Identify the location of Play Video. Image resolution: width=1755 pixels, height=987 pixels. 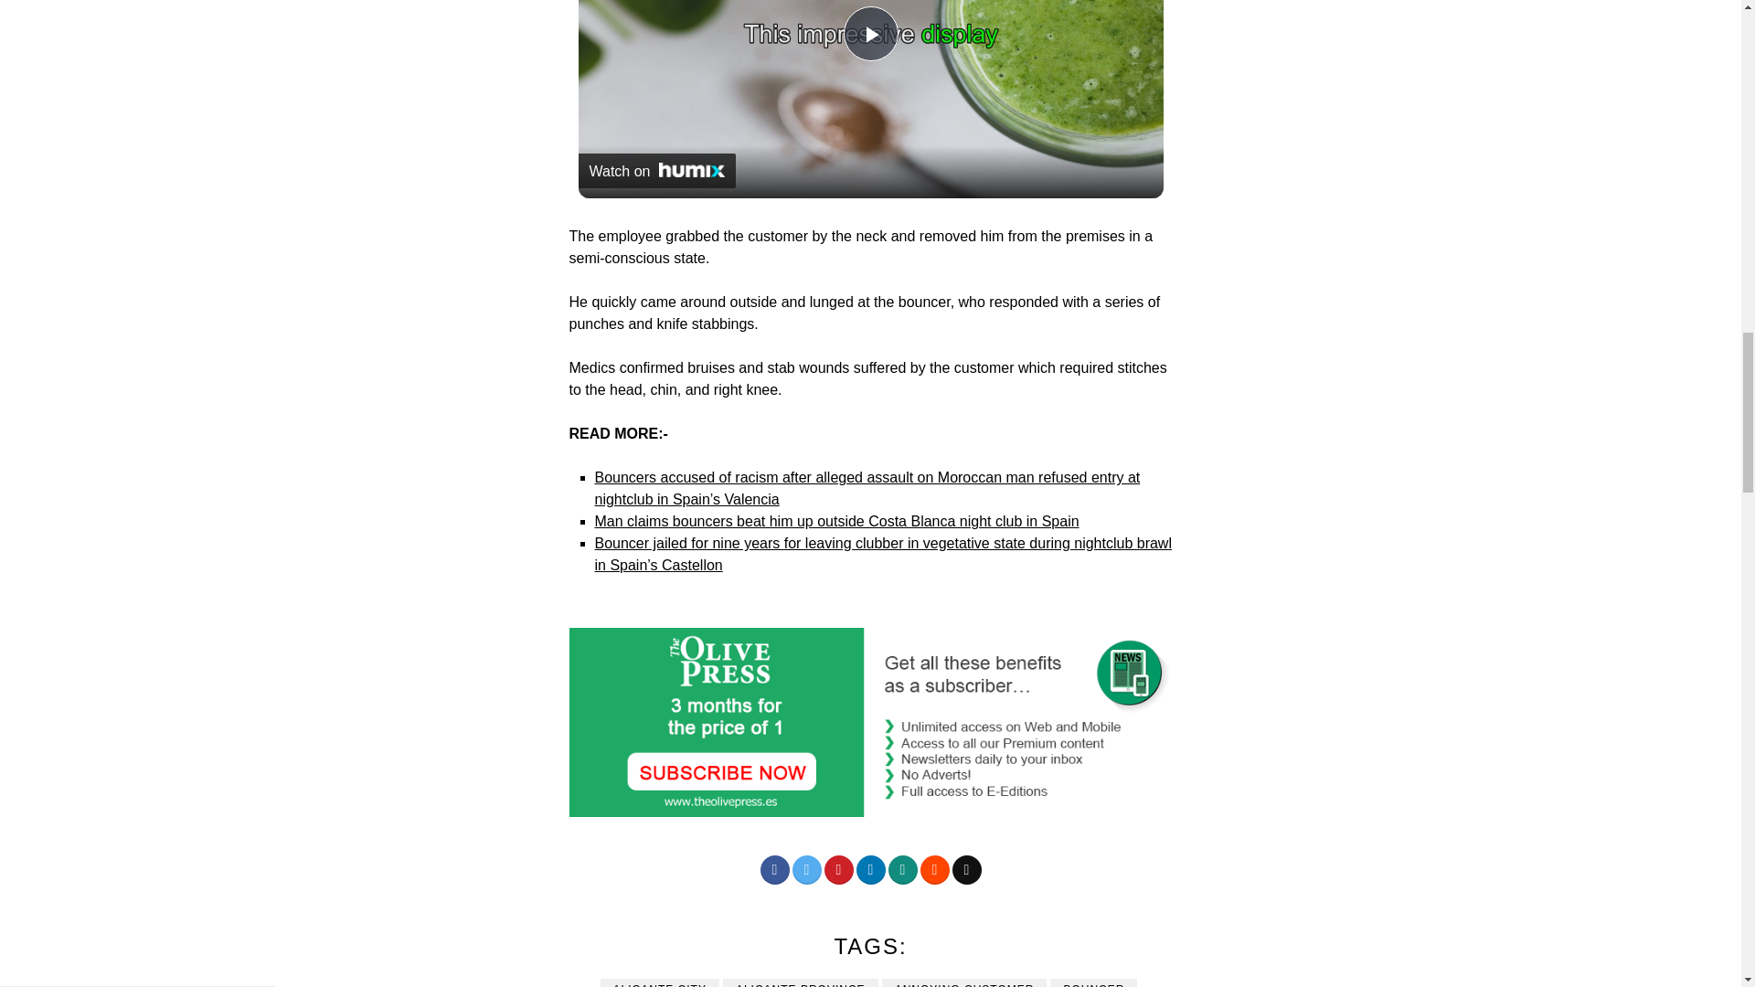
(869, 33).